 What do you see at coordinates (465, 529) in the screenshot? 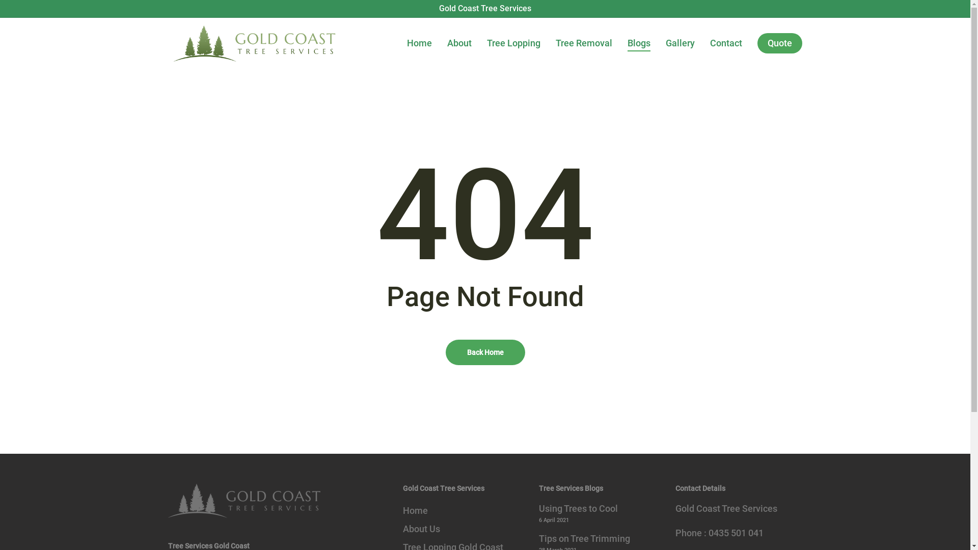
I see `About Us` at bounding box center [465, 529].